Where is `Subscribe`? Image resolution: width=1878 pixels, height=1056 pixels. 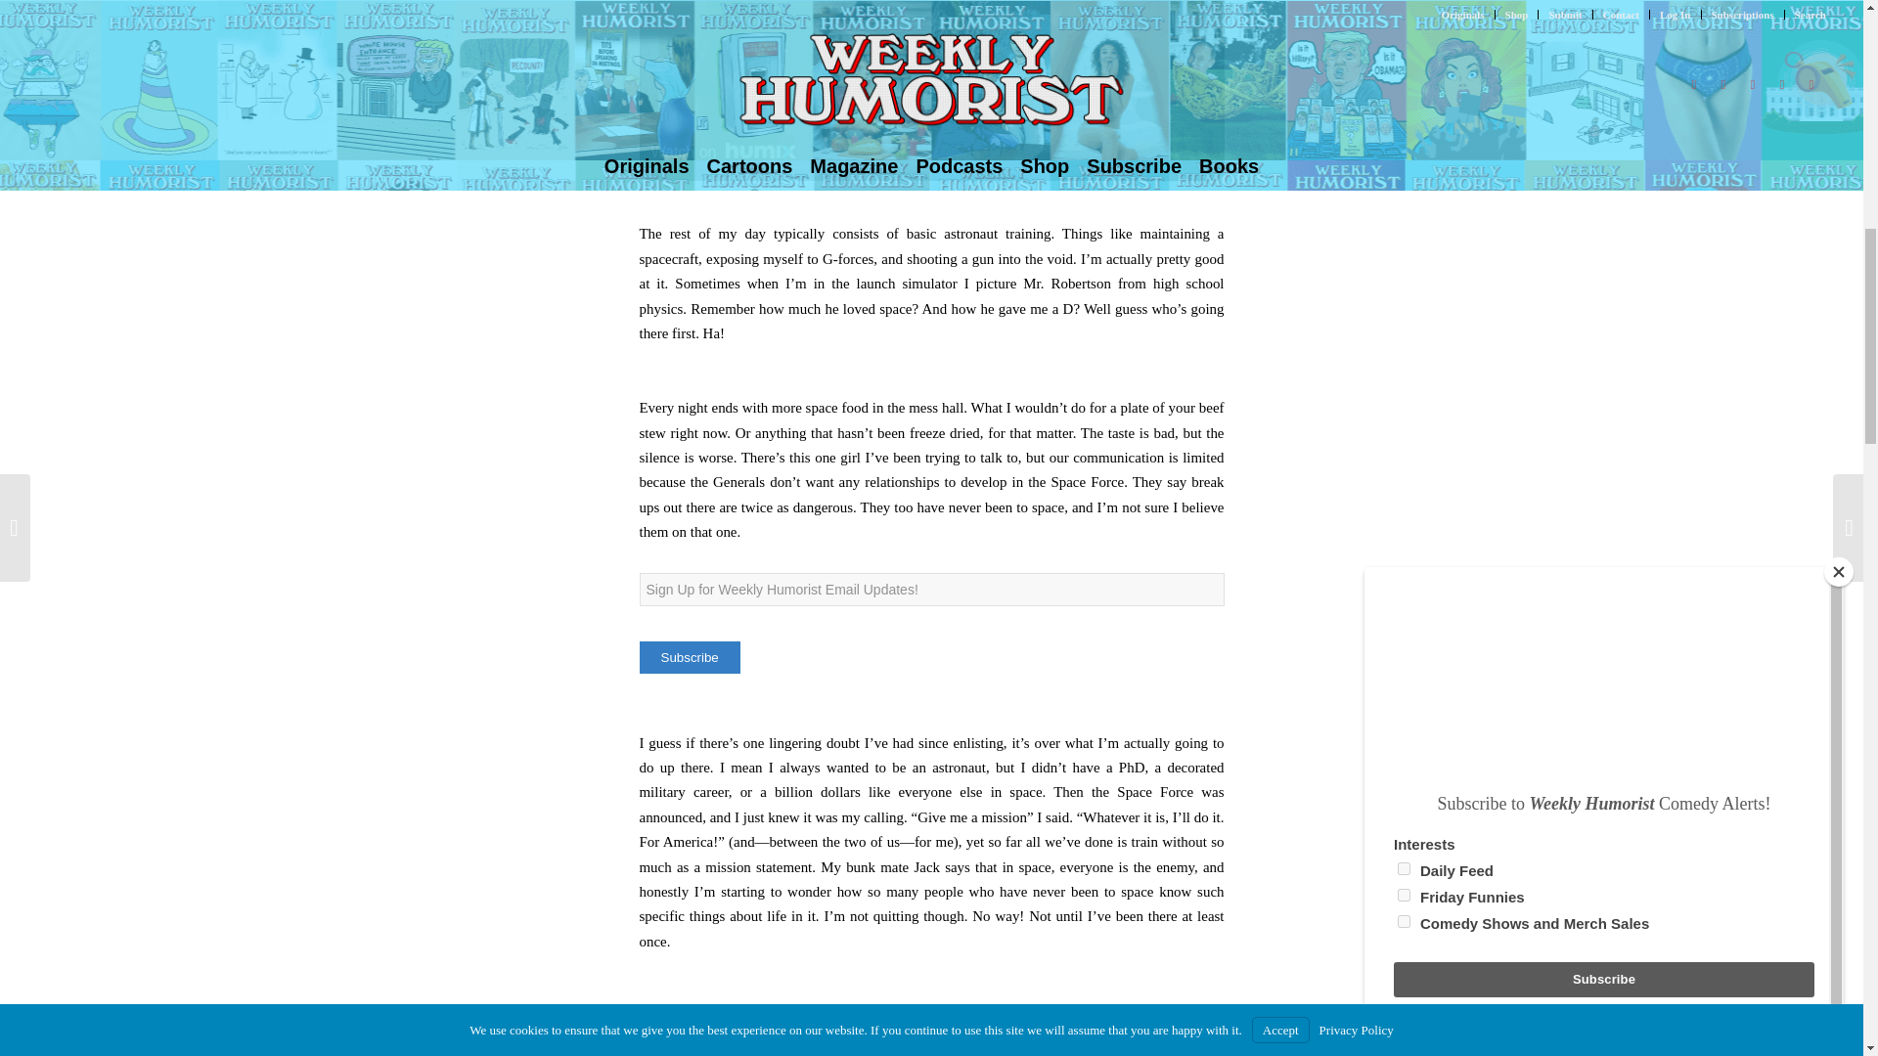
Subscribe is located at coordinates (690, 657).